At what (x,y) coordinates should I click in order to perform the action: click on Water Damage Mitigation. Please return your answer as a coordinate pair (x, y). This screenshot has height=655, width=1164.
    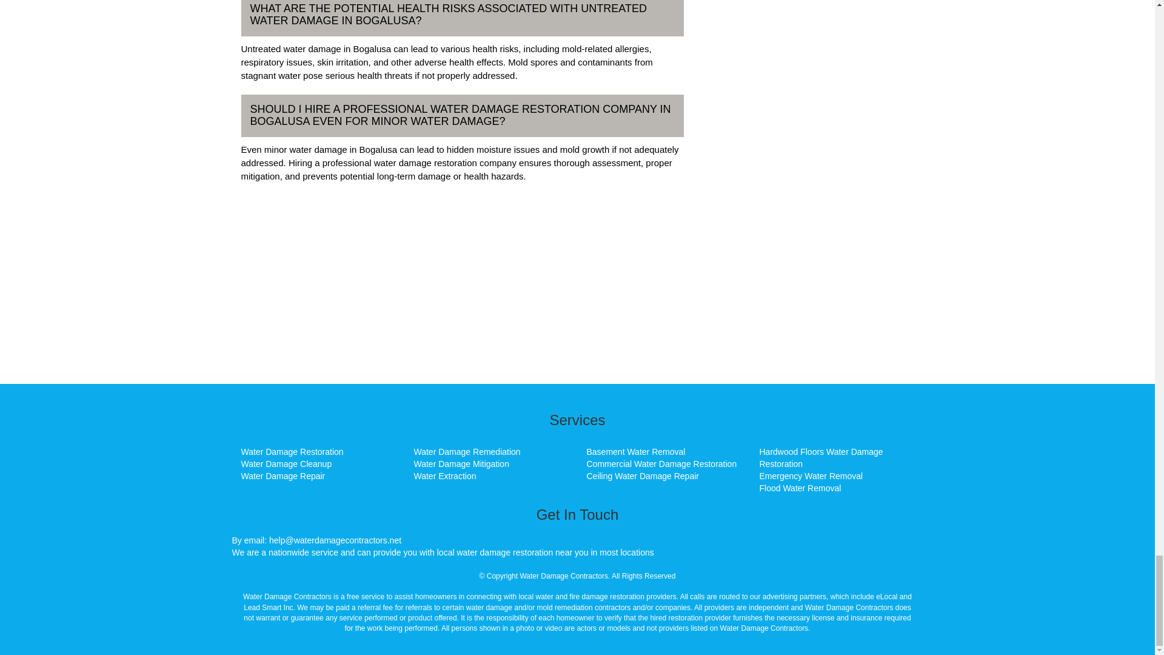
    Looking at the image, I should click on (461, 464).